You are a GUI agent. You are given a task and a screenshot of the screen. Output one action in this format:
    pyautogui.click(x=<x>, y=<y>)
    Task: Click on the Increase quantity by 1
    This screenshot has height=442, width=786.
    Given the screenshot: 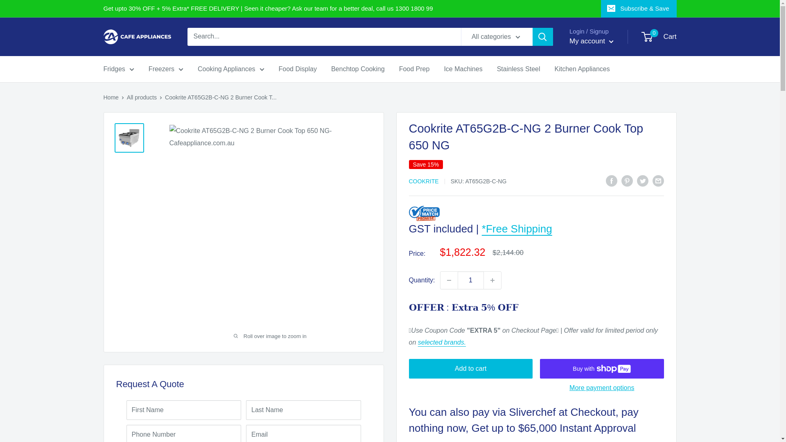 What is the action you would take?
    pyautogui.click(x=492, y=280)
    